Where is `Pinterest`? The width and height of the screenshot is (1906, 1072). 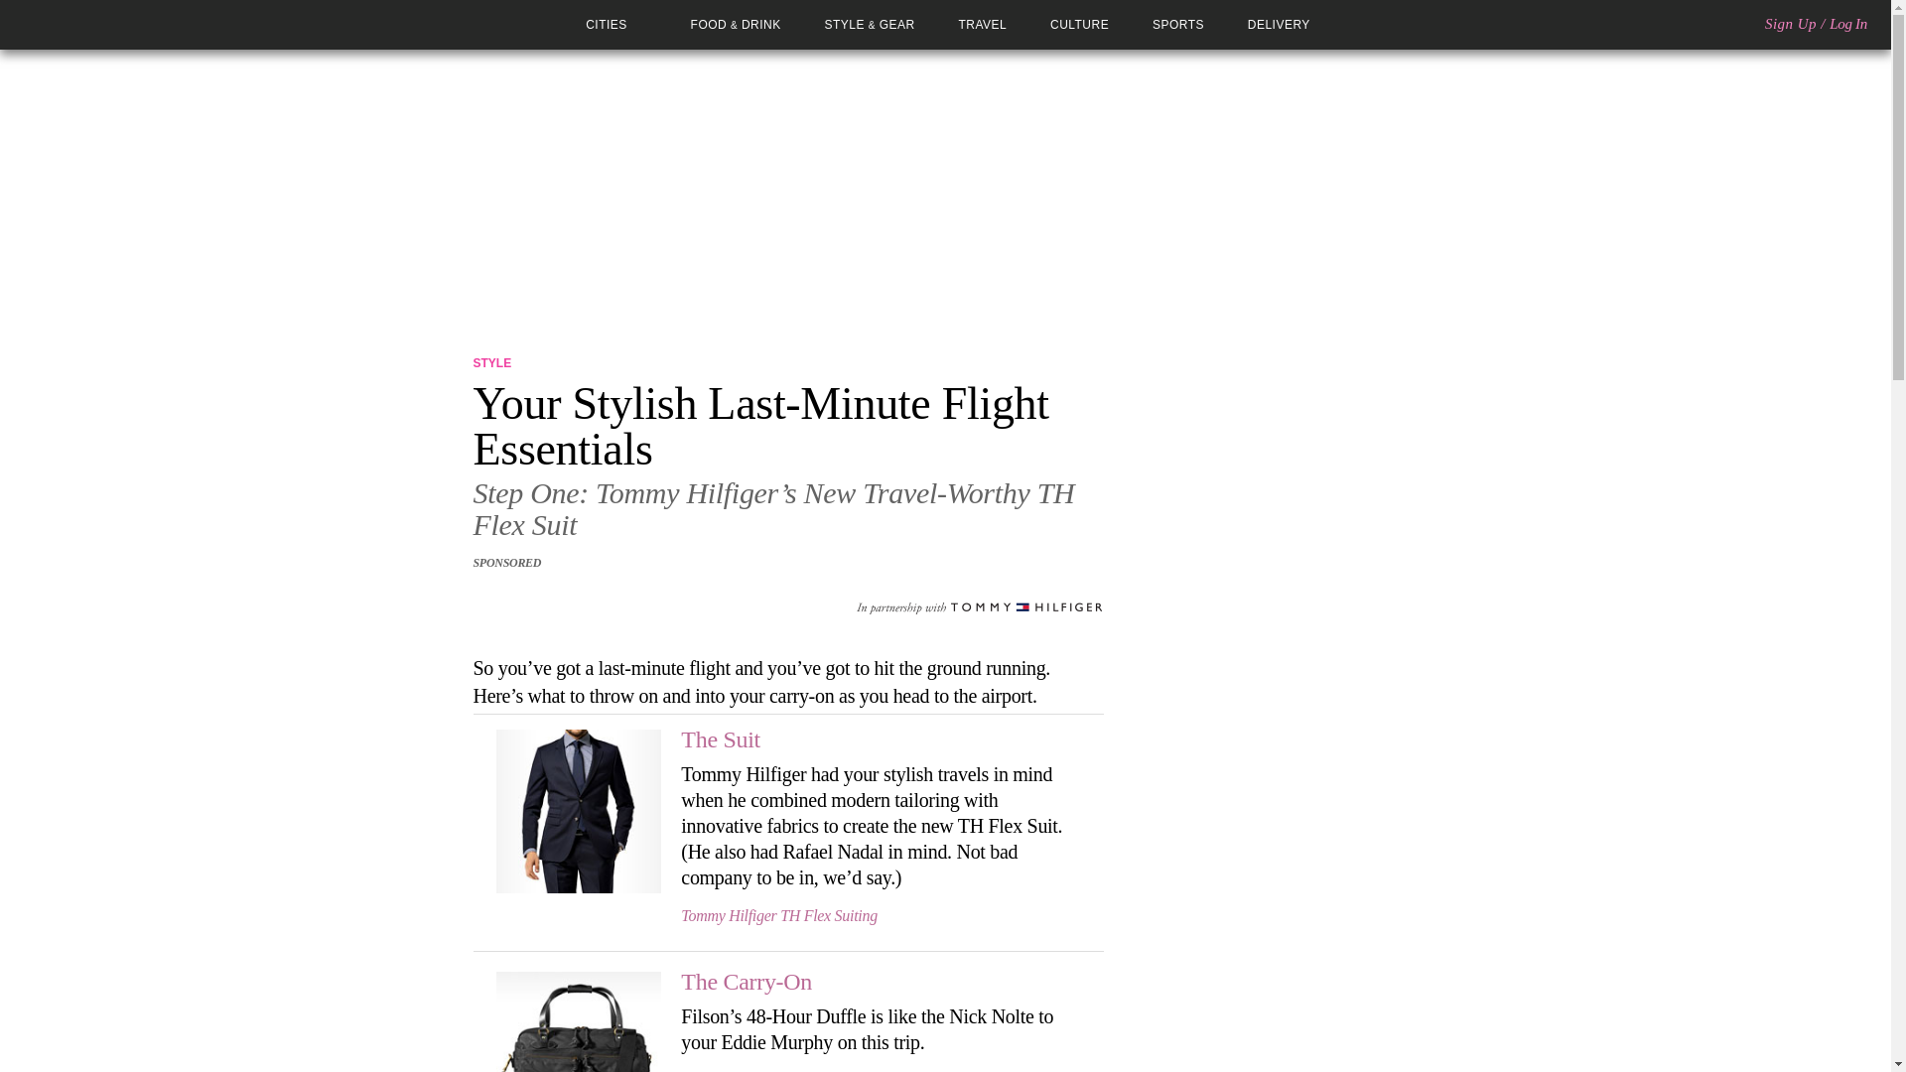
Pinterest is located at coordinates (542, 601).